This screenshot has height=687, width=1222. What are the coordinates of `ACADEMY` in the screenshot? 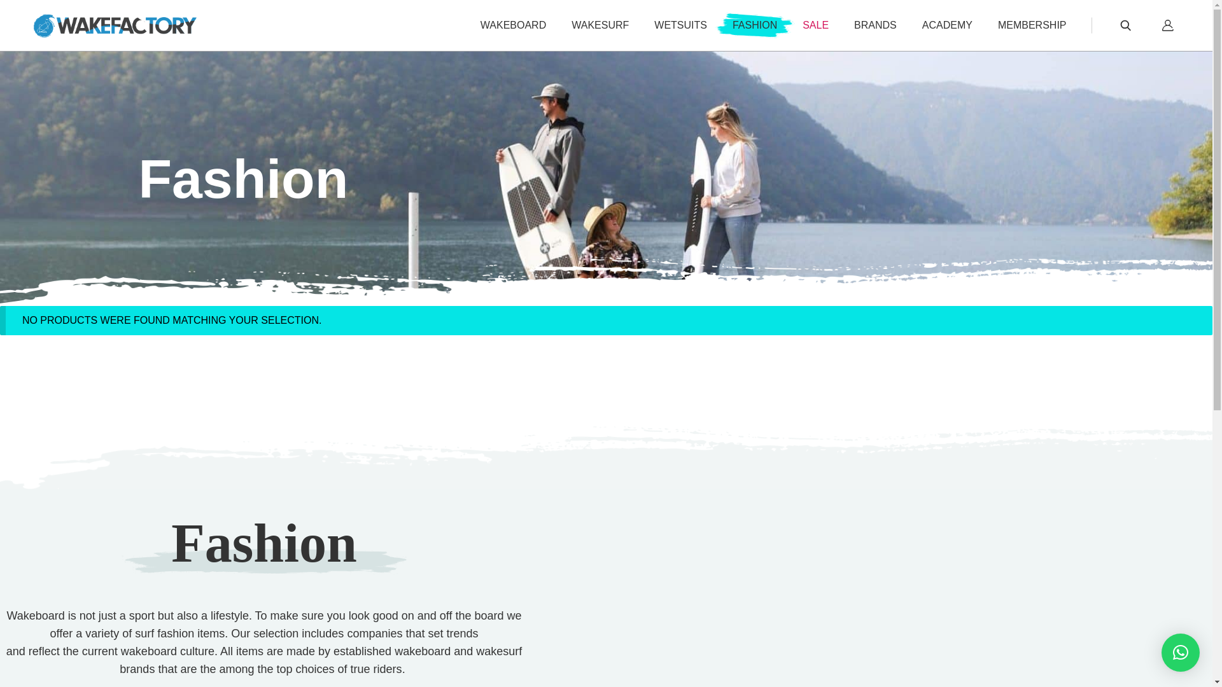 It's located at (947, 25).